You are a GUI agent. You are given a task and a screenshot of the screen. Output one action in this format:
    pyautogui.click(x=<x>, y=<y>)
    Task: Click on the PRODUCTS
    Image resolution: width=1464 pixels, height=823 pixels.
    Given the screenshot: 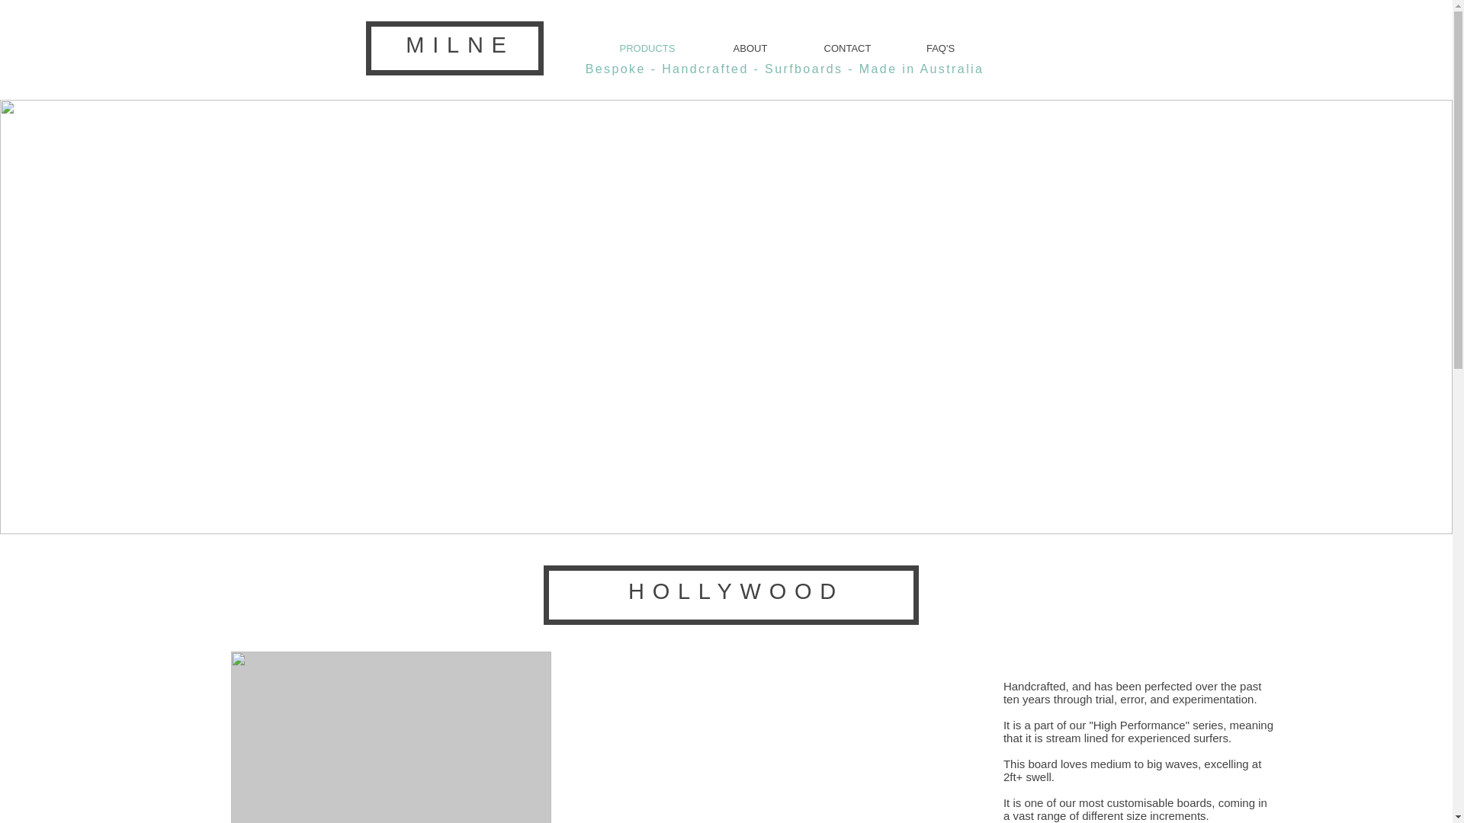 What is the action you would take?
    pyautogui.click(x=647, y=48)
    